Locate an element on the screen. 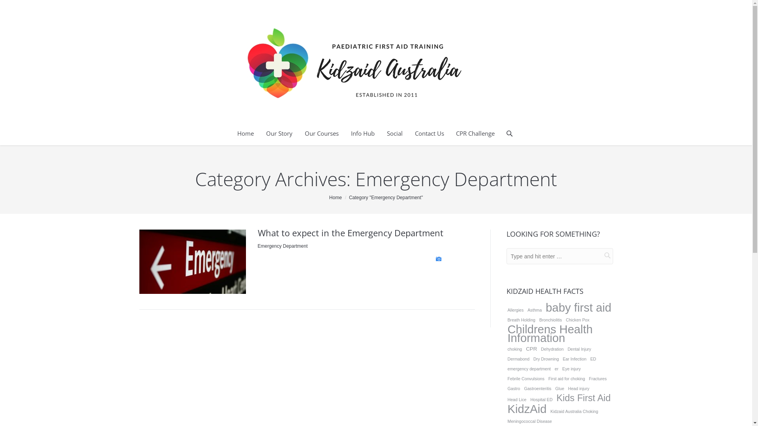 The width and height of the screenshot is (758, 426). First aid for choking is located at coordinates (567, 379).